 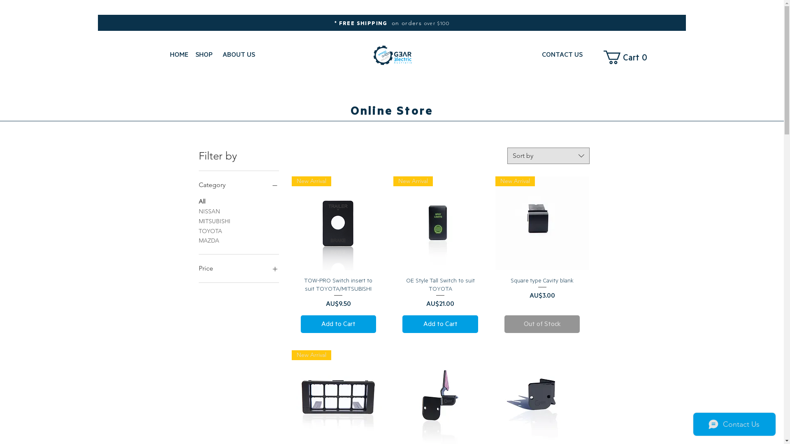 What do you see at coordinates (179, 54) in the screenshot?
I see `HOME` at bounding box center [179, 54].